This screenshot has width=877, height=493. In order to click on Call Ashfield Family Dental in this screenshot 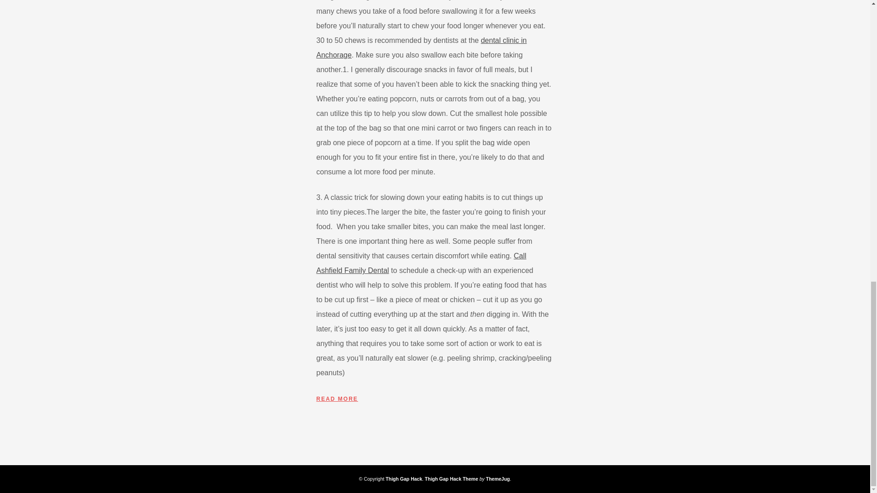, I will do `click(421, 263)`.